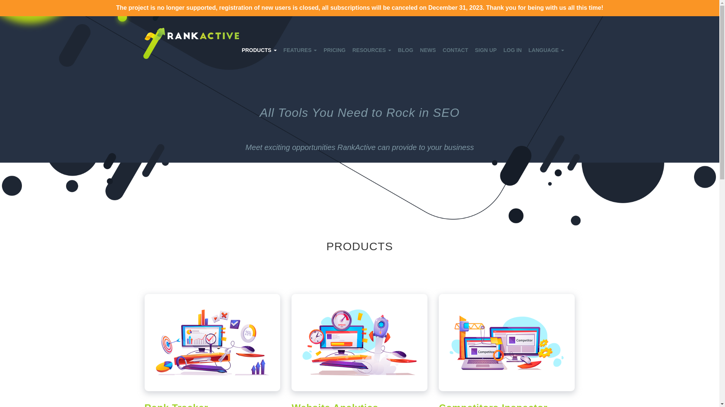 Image resolution: width=725 pixels, height=407 pixels. I want to click on FEATURES, so click(300, 50).